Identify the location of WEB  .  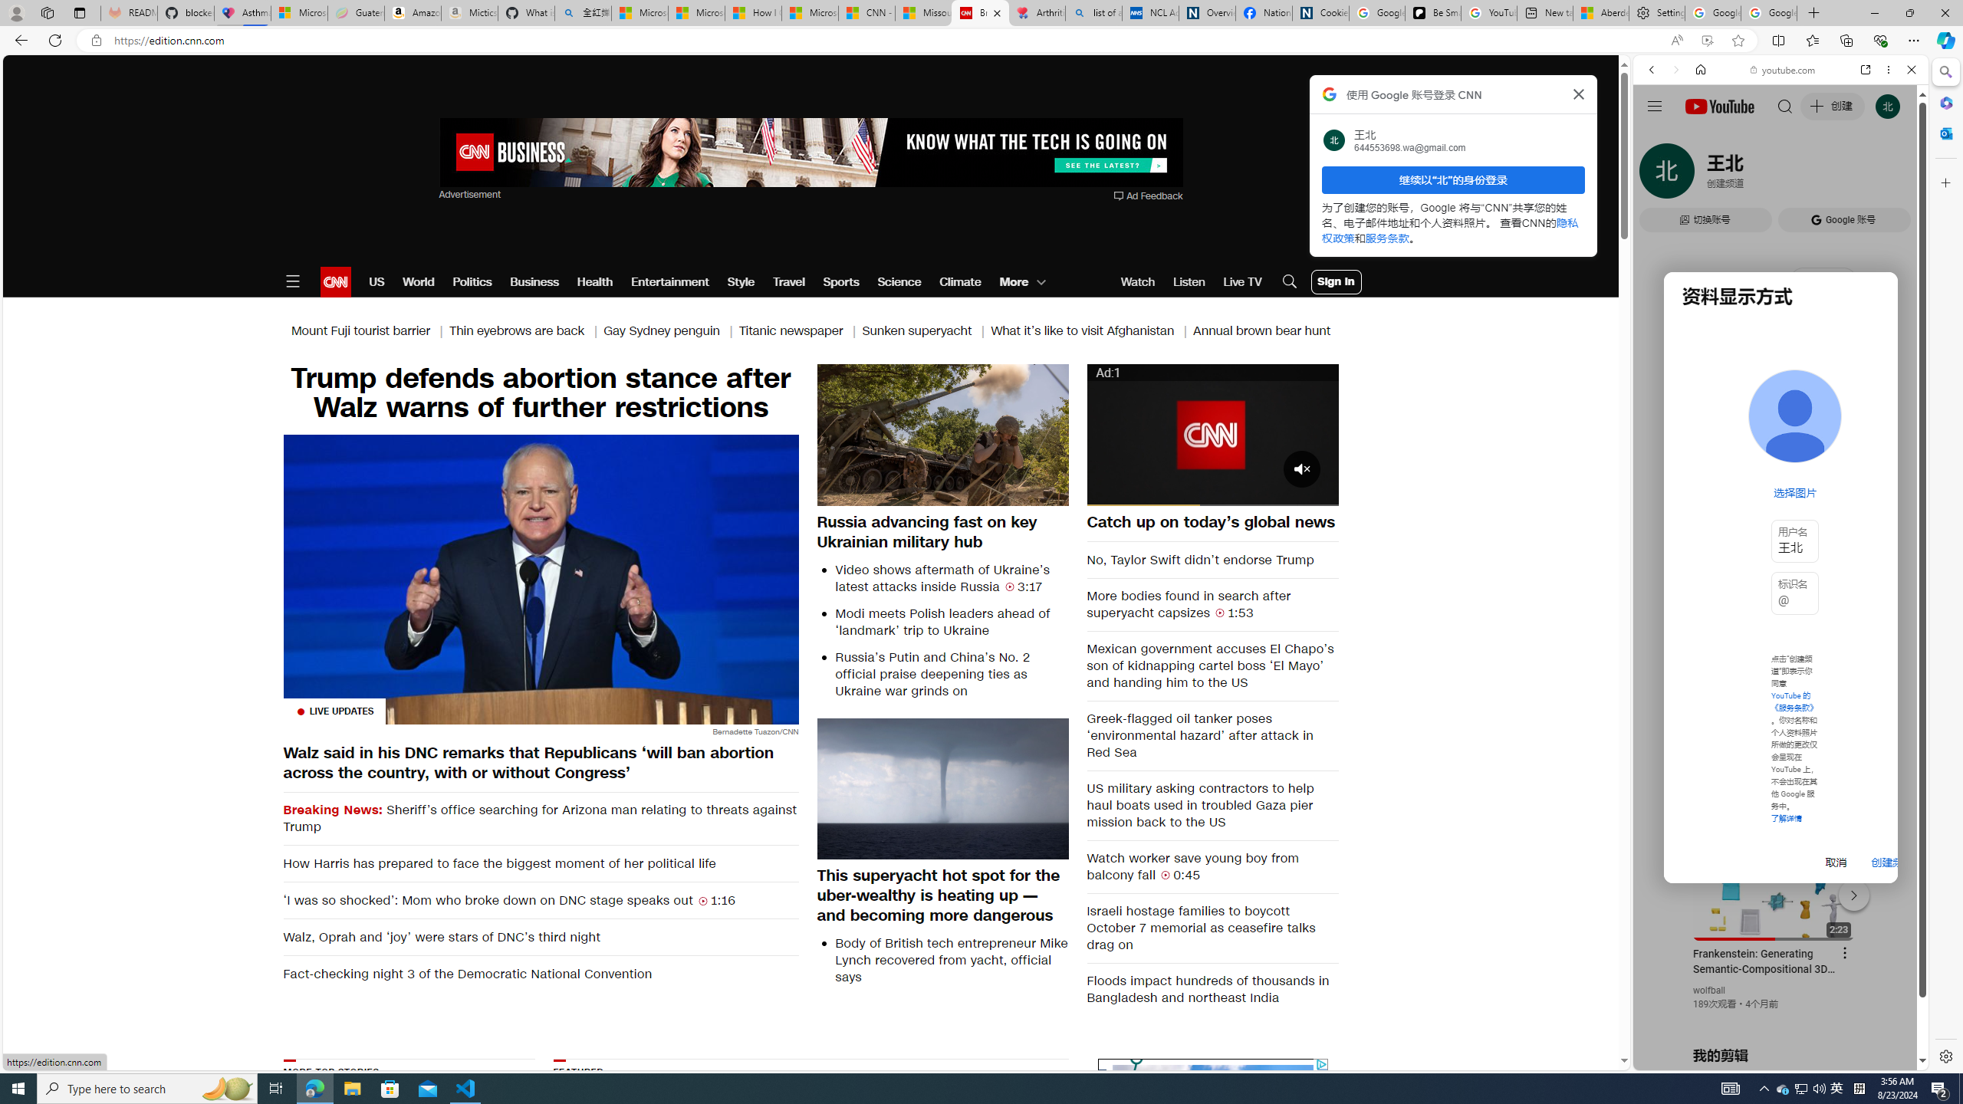
(1659, 176).